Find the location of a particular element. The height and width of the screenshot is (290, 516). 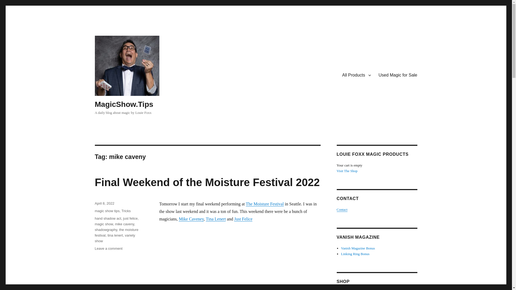

MagicShow.Tips is located at coordinates (124, 104).